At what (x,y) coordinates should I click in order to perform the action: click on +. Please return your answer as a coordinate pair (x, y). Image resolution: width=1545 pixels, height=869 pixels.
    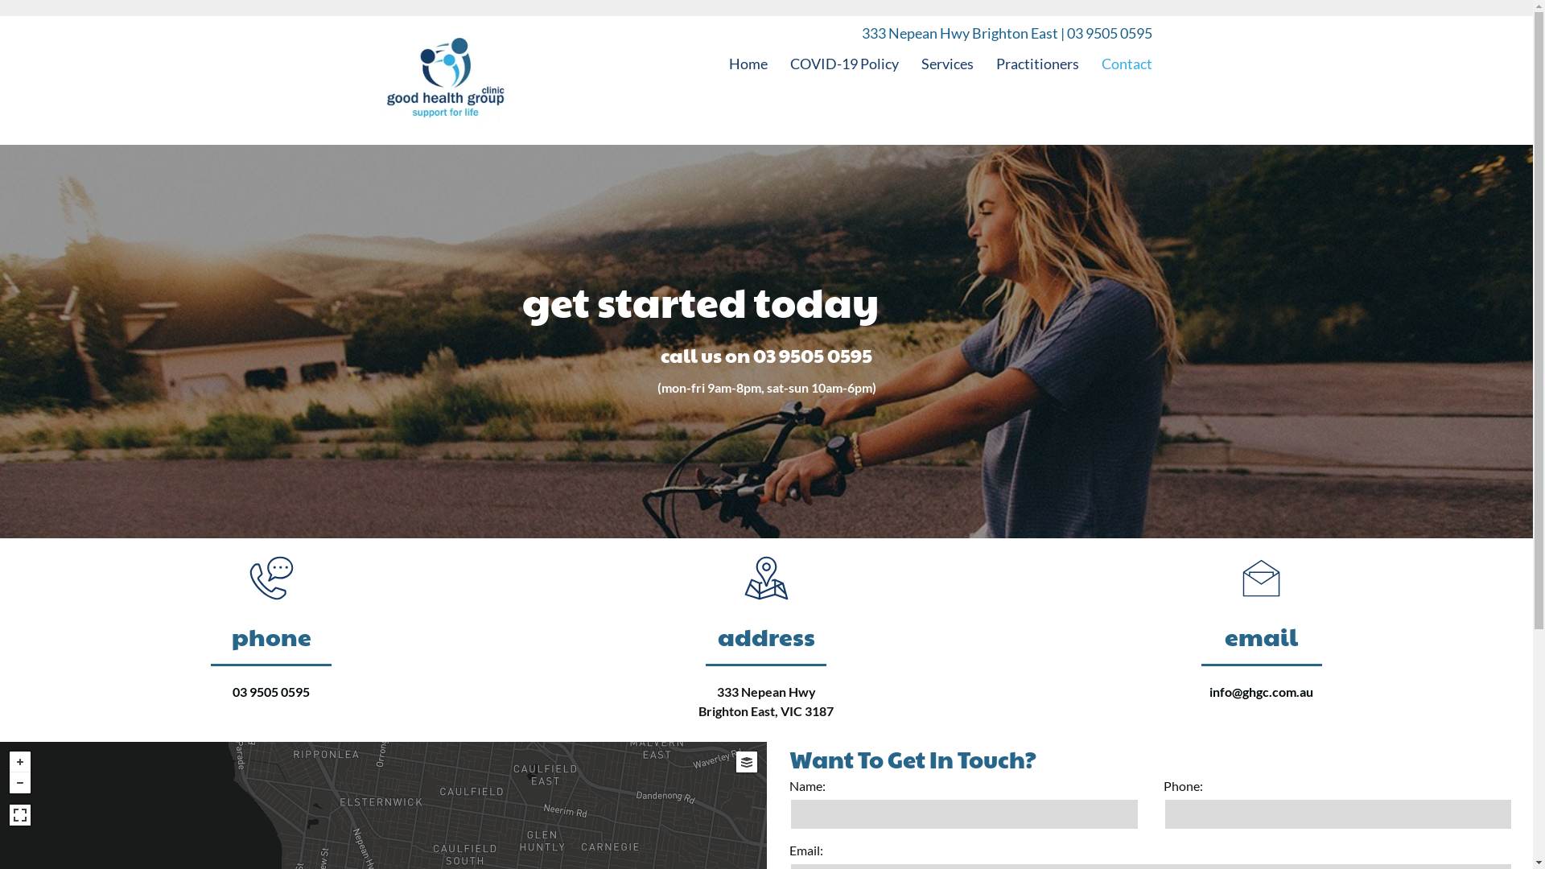
    Looking at the image, I should click on (20, 762).